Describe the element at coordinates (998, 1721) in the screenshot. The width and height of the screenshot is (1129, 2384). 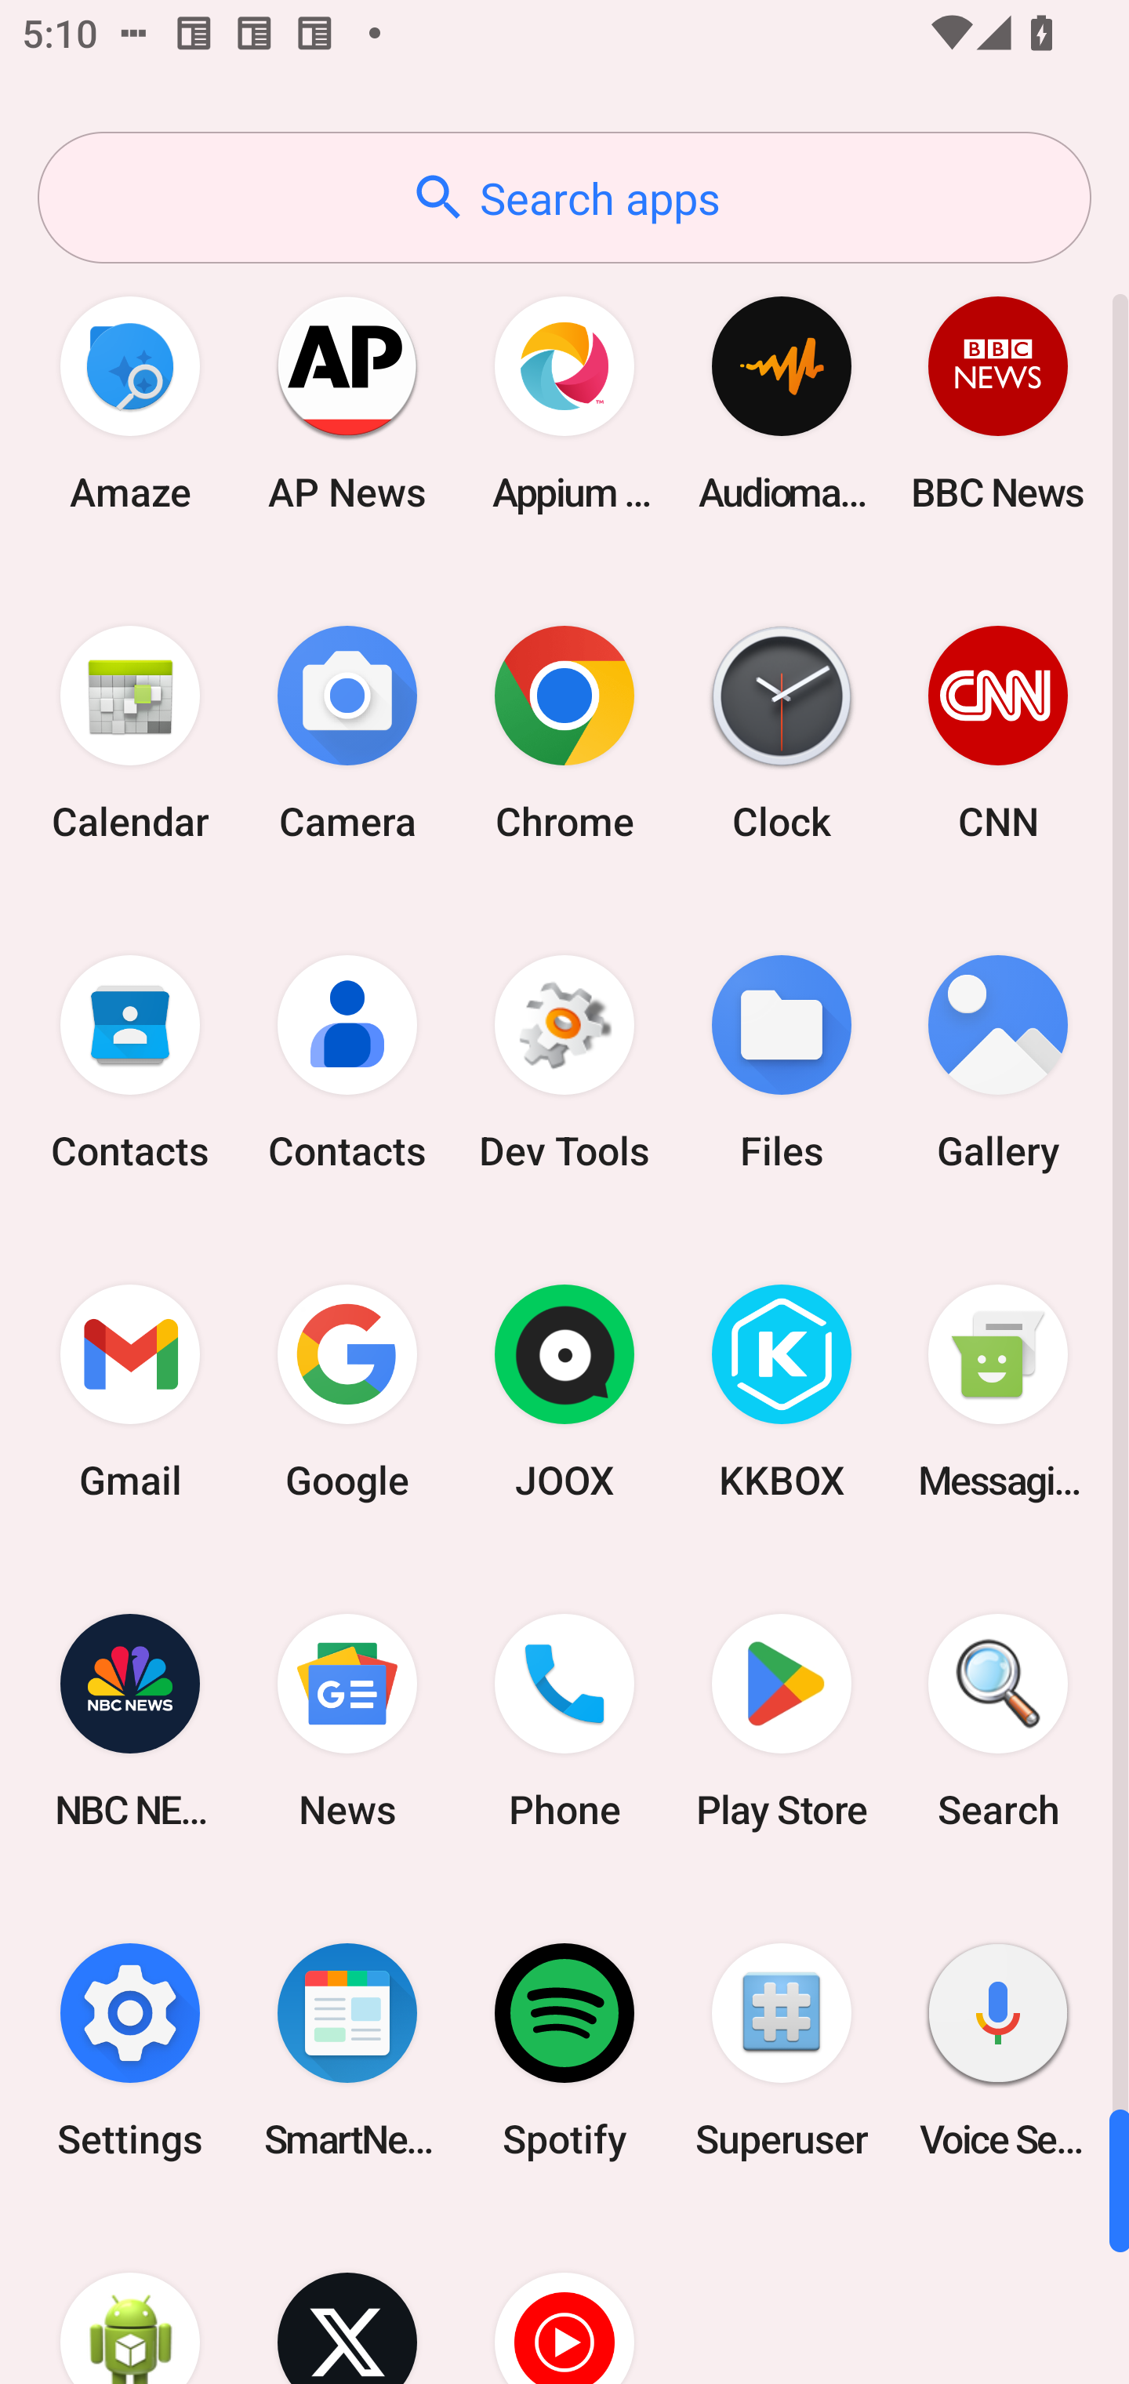
I see `Search` at that location.